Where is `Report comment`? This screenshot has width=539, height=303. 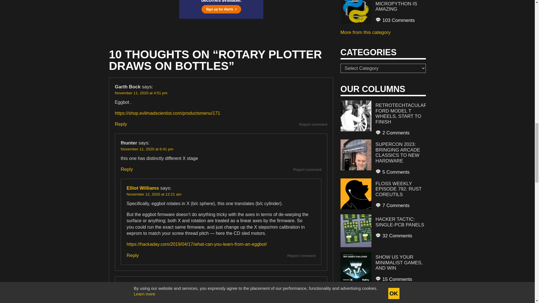 Report comment is located at coordinates (313, 125).